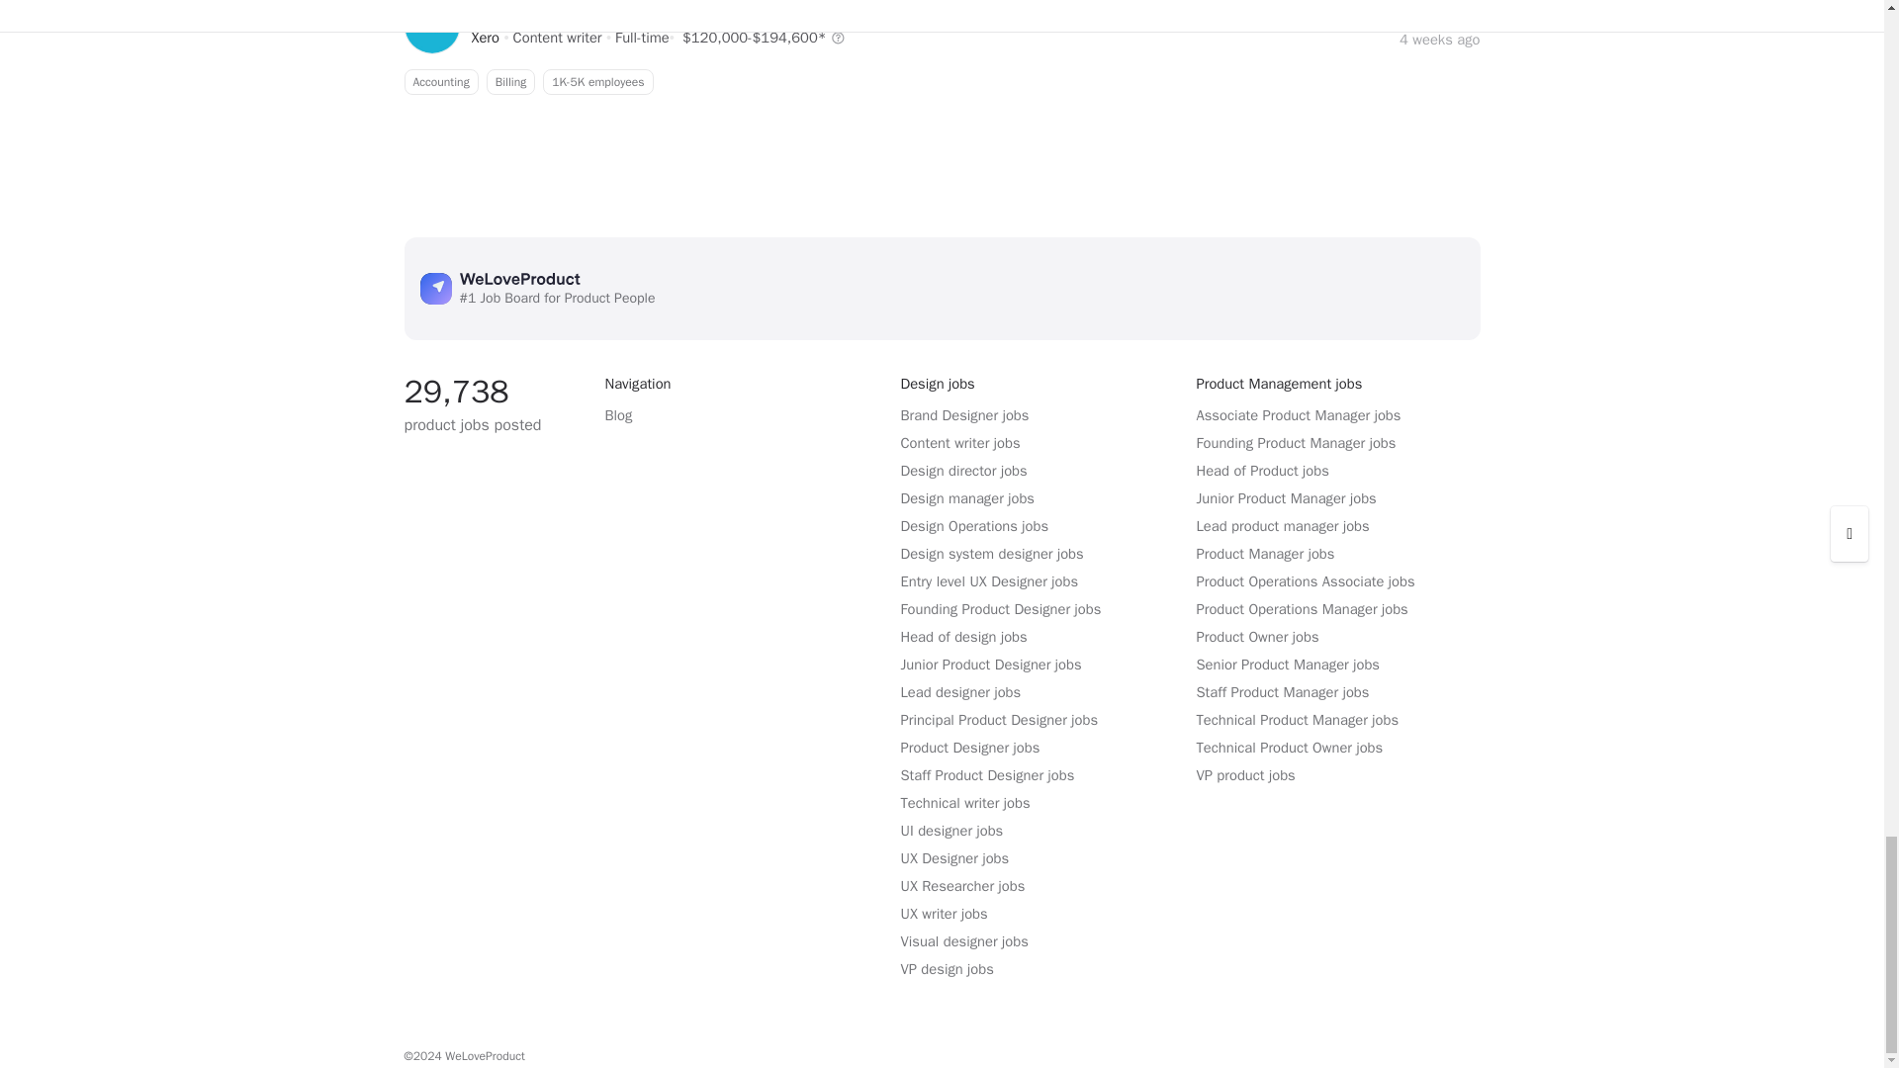 The width and height of the screenshot is (1899, 1068). Describe the element at coordinates (485, 38) in the screenshot. I see `Content writer jobs at Xero` at that location.